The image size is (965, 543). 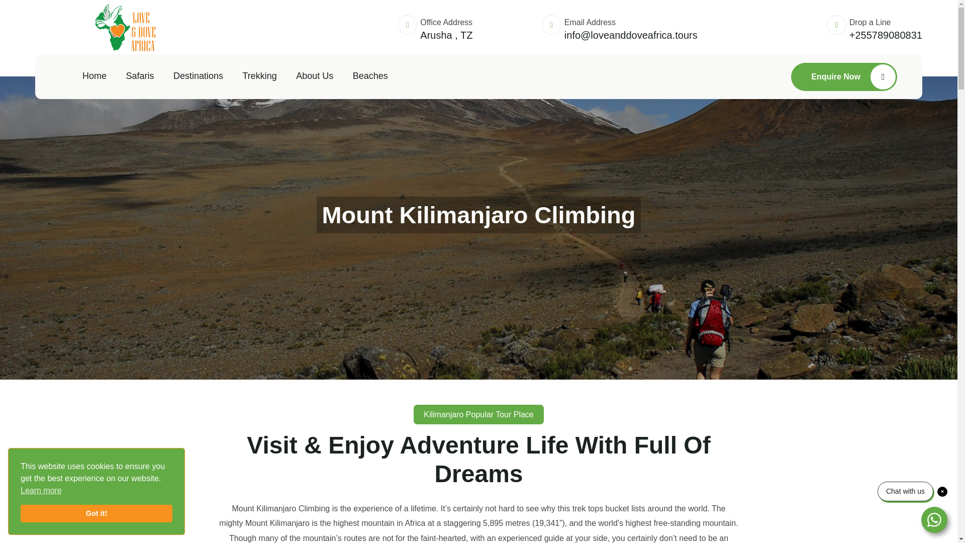 What do you see at coordinates (198, 76) in the screenshot?
I see `Destinations` at bounding box center [198, 76].